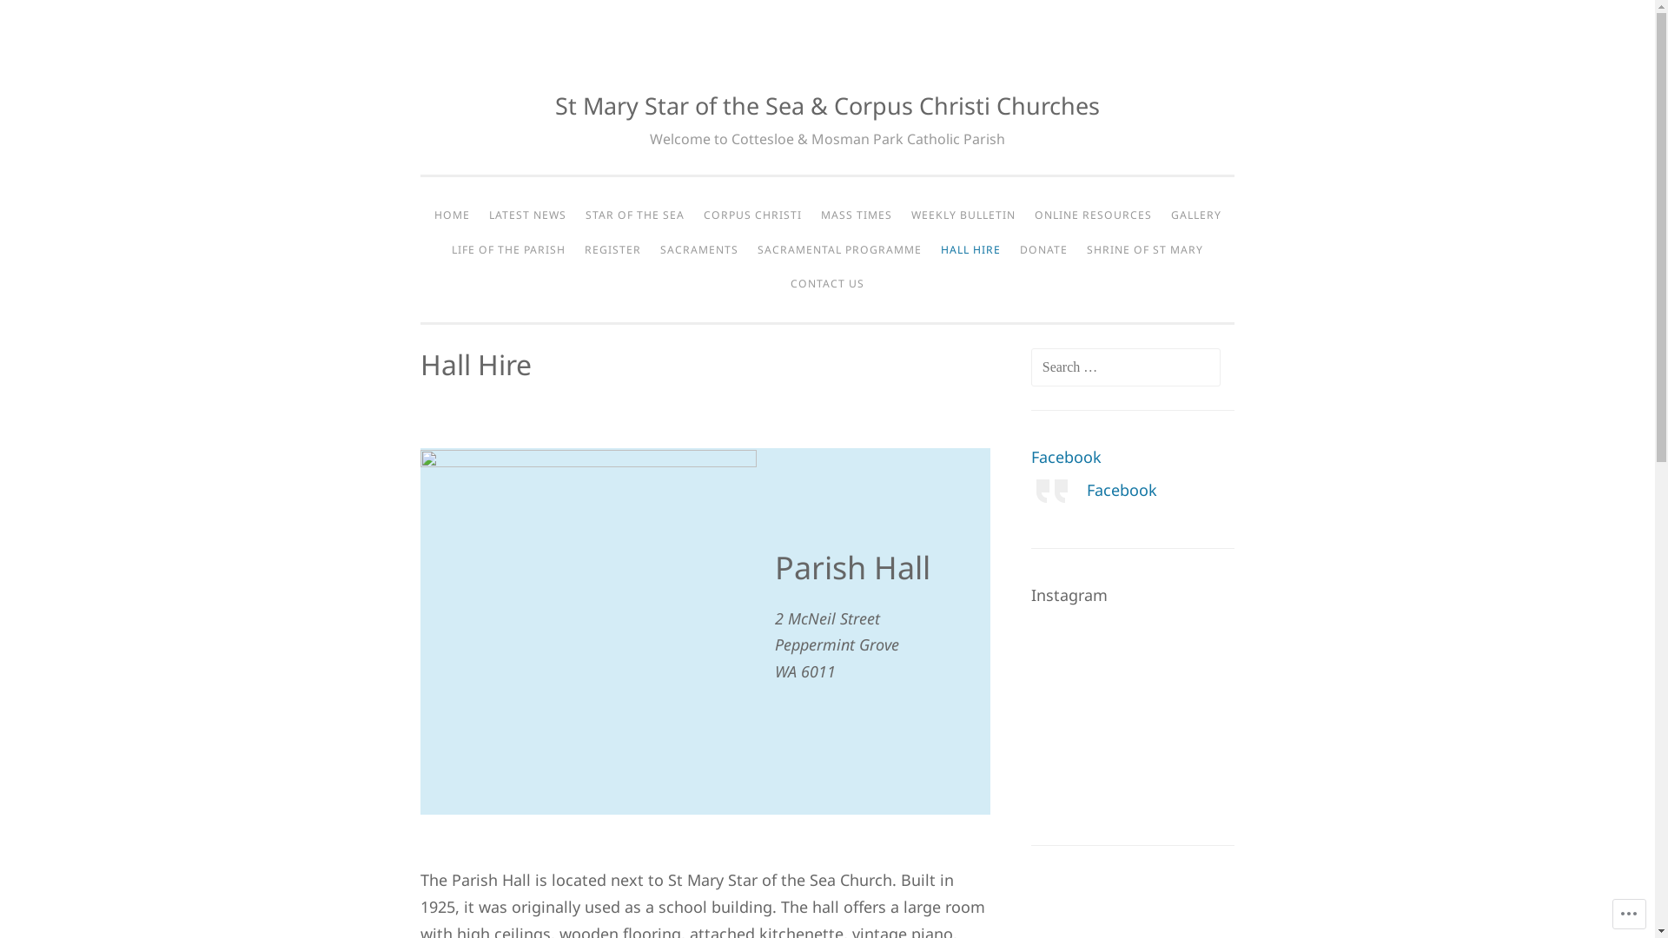 The width and height of the screenshot is (1668, 938). What do you see at coordinates (699, 250) in the screenshot?
I see `SACRAMENTS` at bounding box center [699, 250].